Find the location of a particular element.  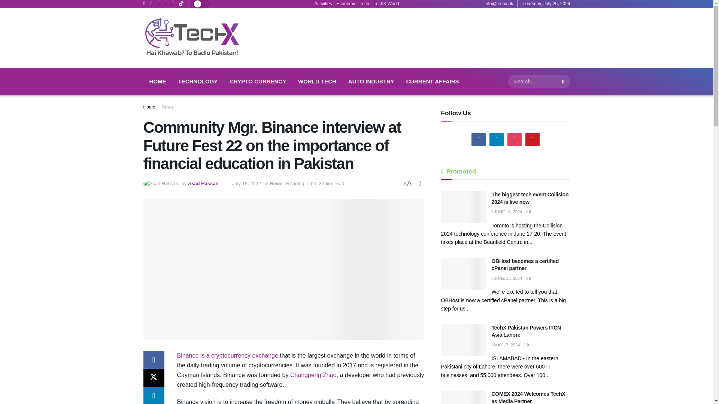

HOME is located at coordinates (157, 82).